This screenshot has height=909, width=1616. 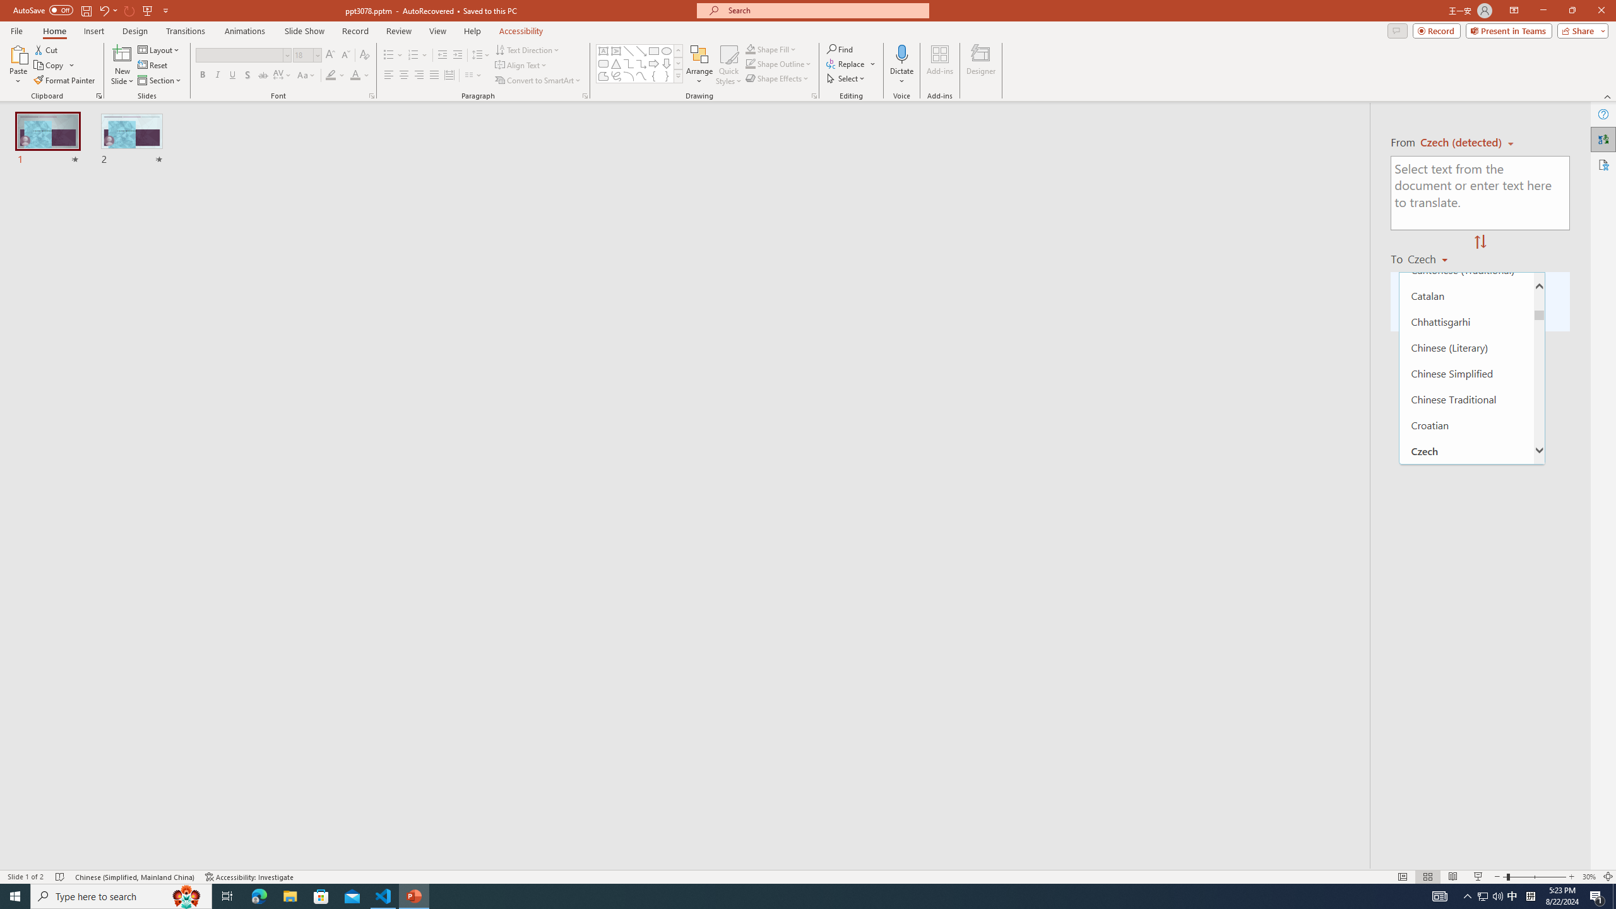 What do you see at coordinates (1433, 258) in the screenshot?
I see `Czech` at bounding box center [1433, 258].